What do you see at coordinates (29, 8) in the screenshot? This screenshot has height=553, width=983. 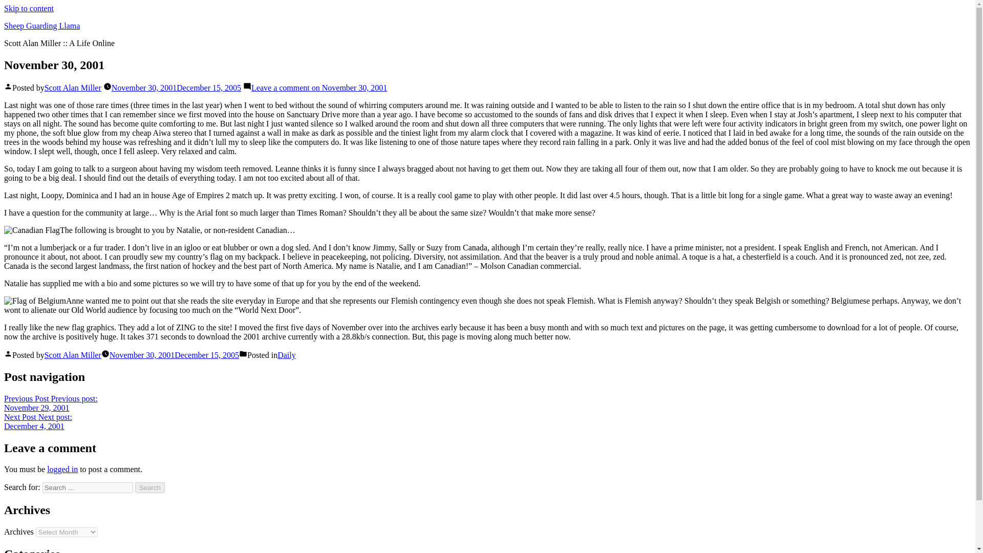 I see `Leave a comment on November 30, 2001` at bounding box center [29, 8].